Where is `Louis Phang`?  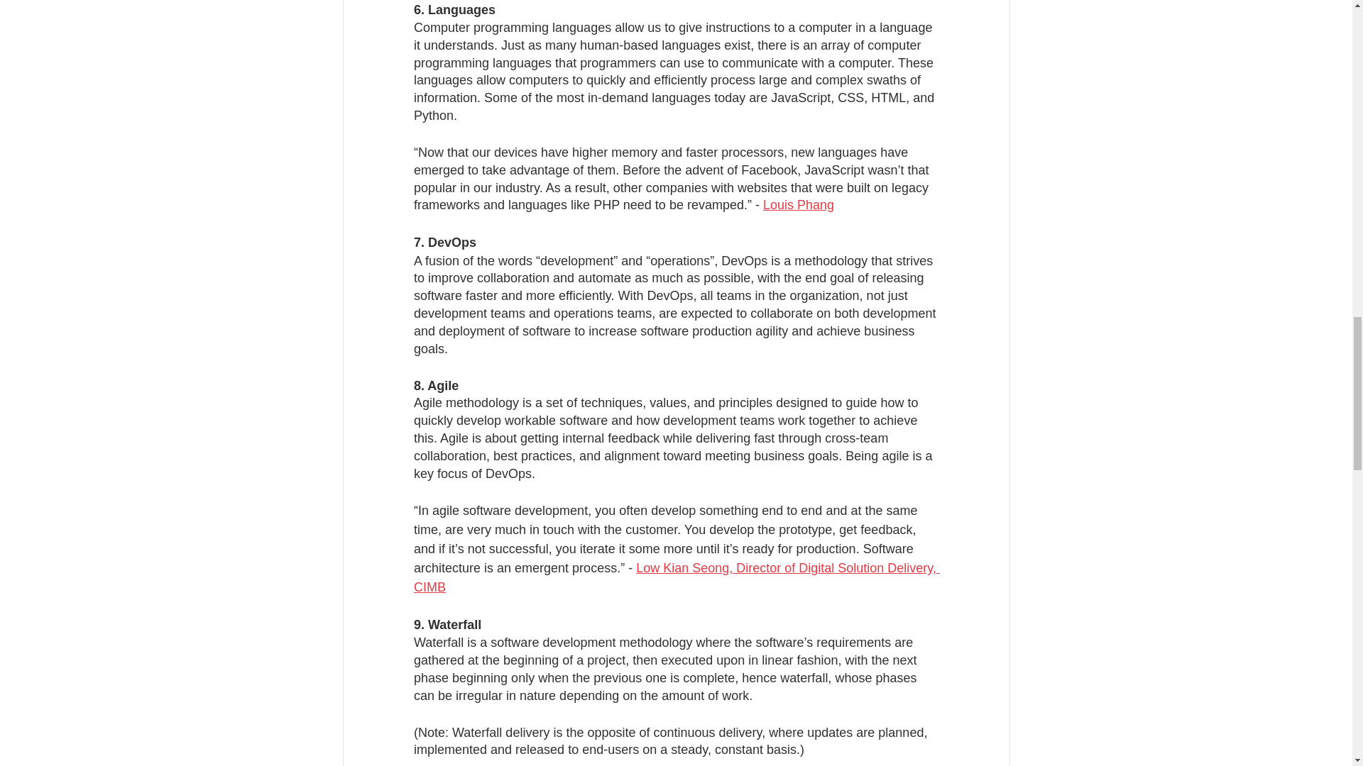 Louis Phang is located at coordinates (797, 204).